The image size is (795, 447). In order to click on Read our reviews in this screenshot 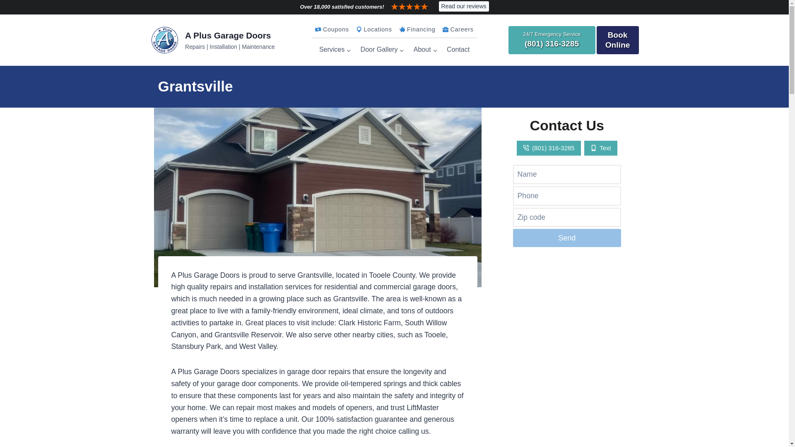, I will do `click(464, 6)`.